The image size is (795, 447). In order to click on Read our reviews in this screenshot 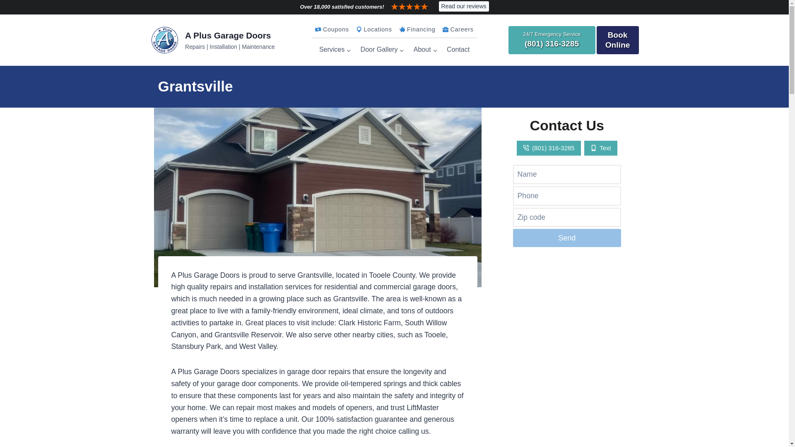, I will do `click(464, 6)`.